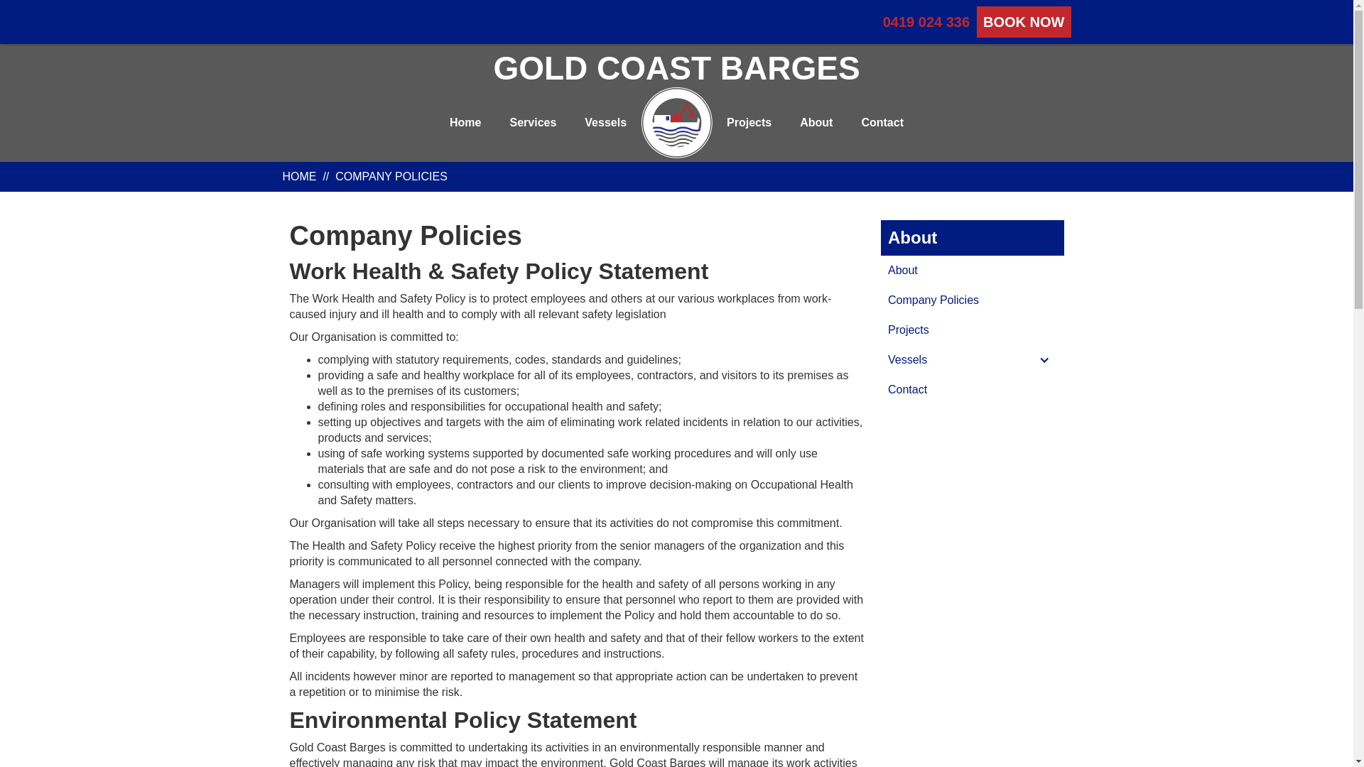 The width and height of the screenshot is (1364, 767). Describe the element at coordinates (465, 123) in the screenshot. I see `Home` at that location.